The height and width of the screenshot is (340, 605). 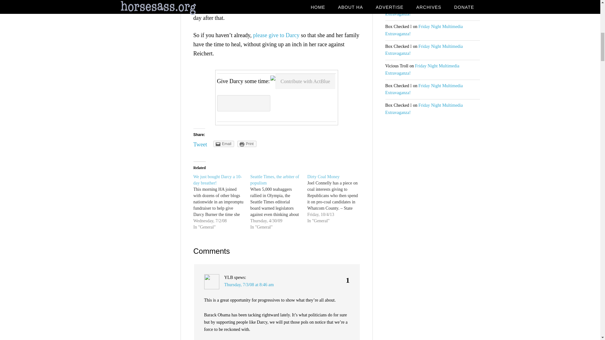 I want to click on please give to Darcy, so click(x=276, y=35).